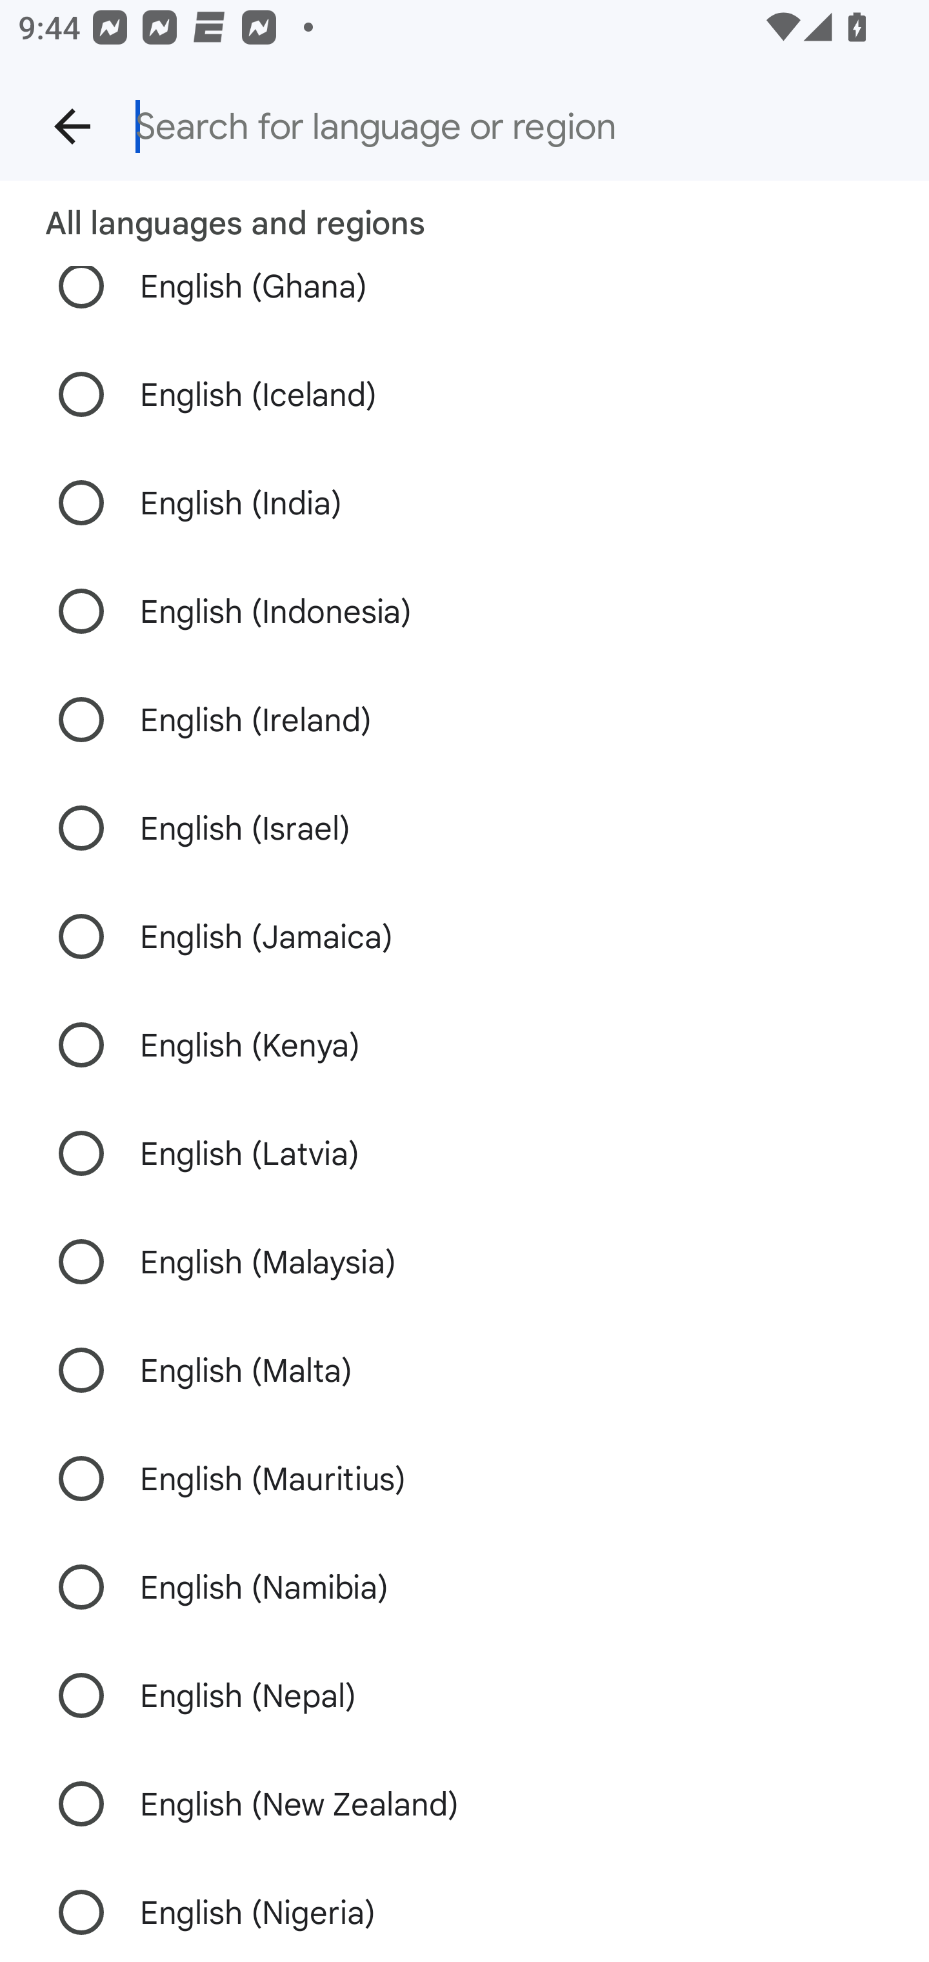 The image size is (929, 1962). Describe the element at coordinates (464, 1044) in the screenshot. I see `English (Kenya)` at that location.